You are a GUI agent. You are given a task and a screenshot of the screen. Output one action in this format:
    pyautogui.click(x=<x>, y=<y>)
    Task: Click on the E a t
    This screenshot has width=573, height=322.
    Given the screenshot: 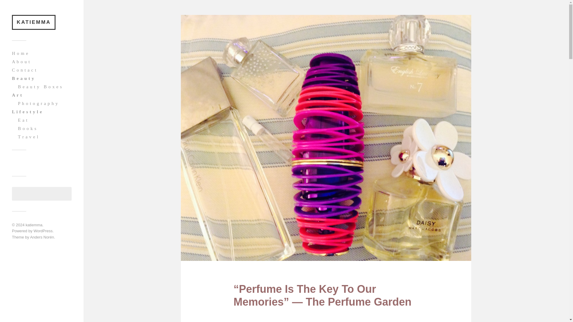 What is the action you would take?
    pyautogui.click(x=23, y=120)
    